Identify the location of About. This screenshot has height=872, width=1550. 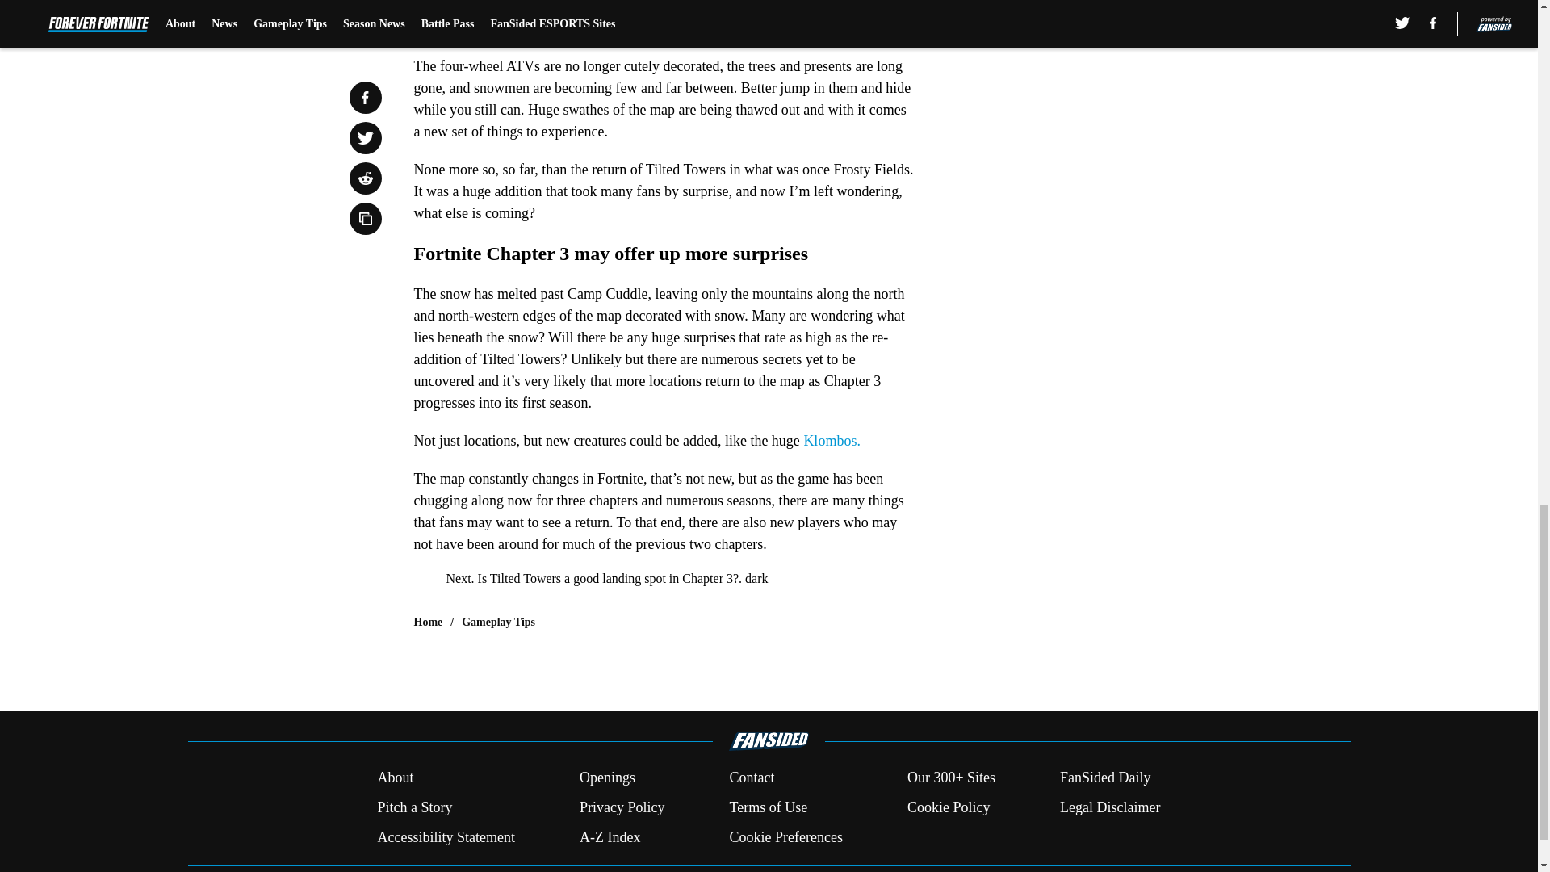
(395, 778).